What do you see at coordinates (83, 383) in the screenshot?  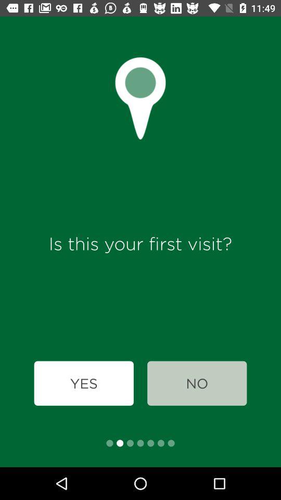 I see `swipe until the yes item` at bounding box center [83, 383].